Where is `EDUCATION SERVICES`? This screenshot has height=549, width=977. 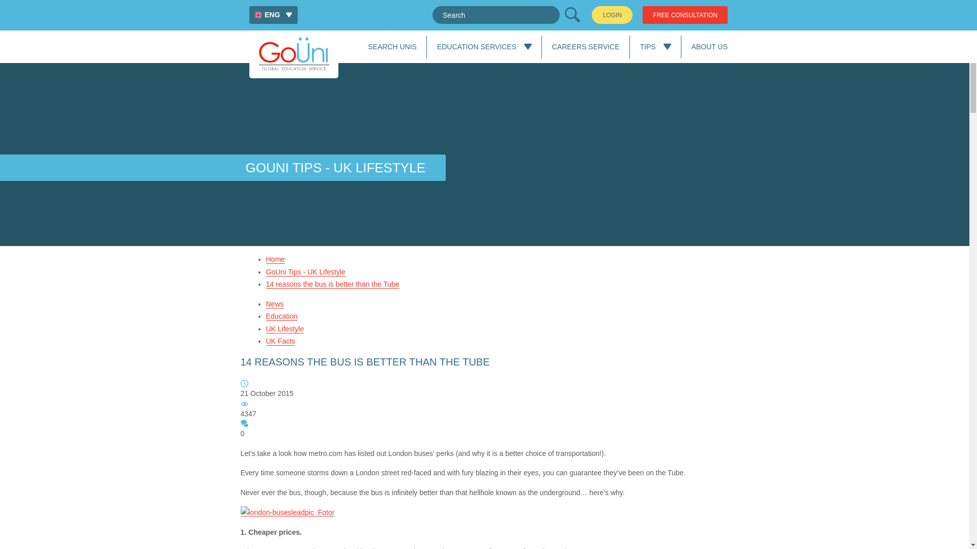
EDUCATION SERVICES is located at coordinates (476, 47).